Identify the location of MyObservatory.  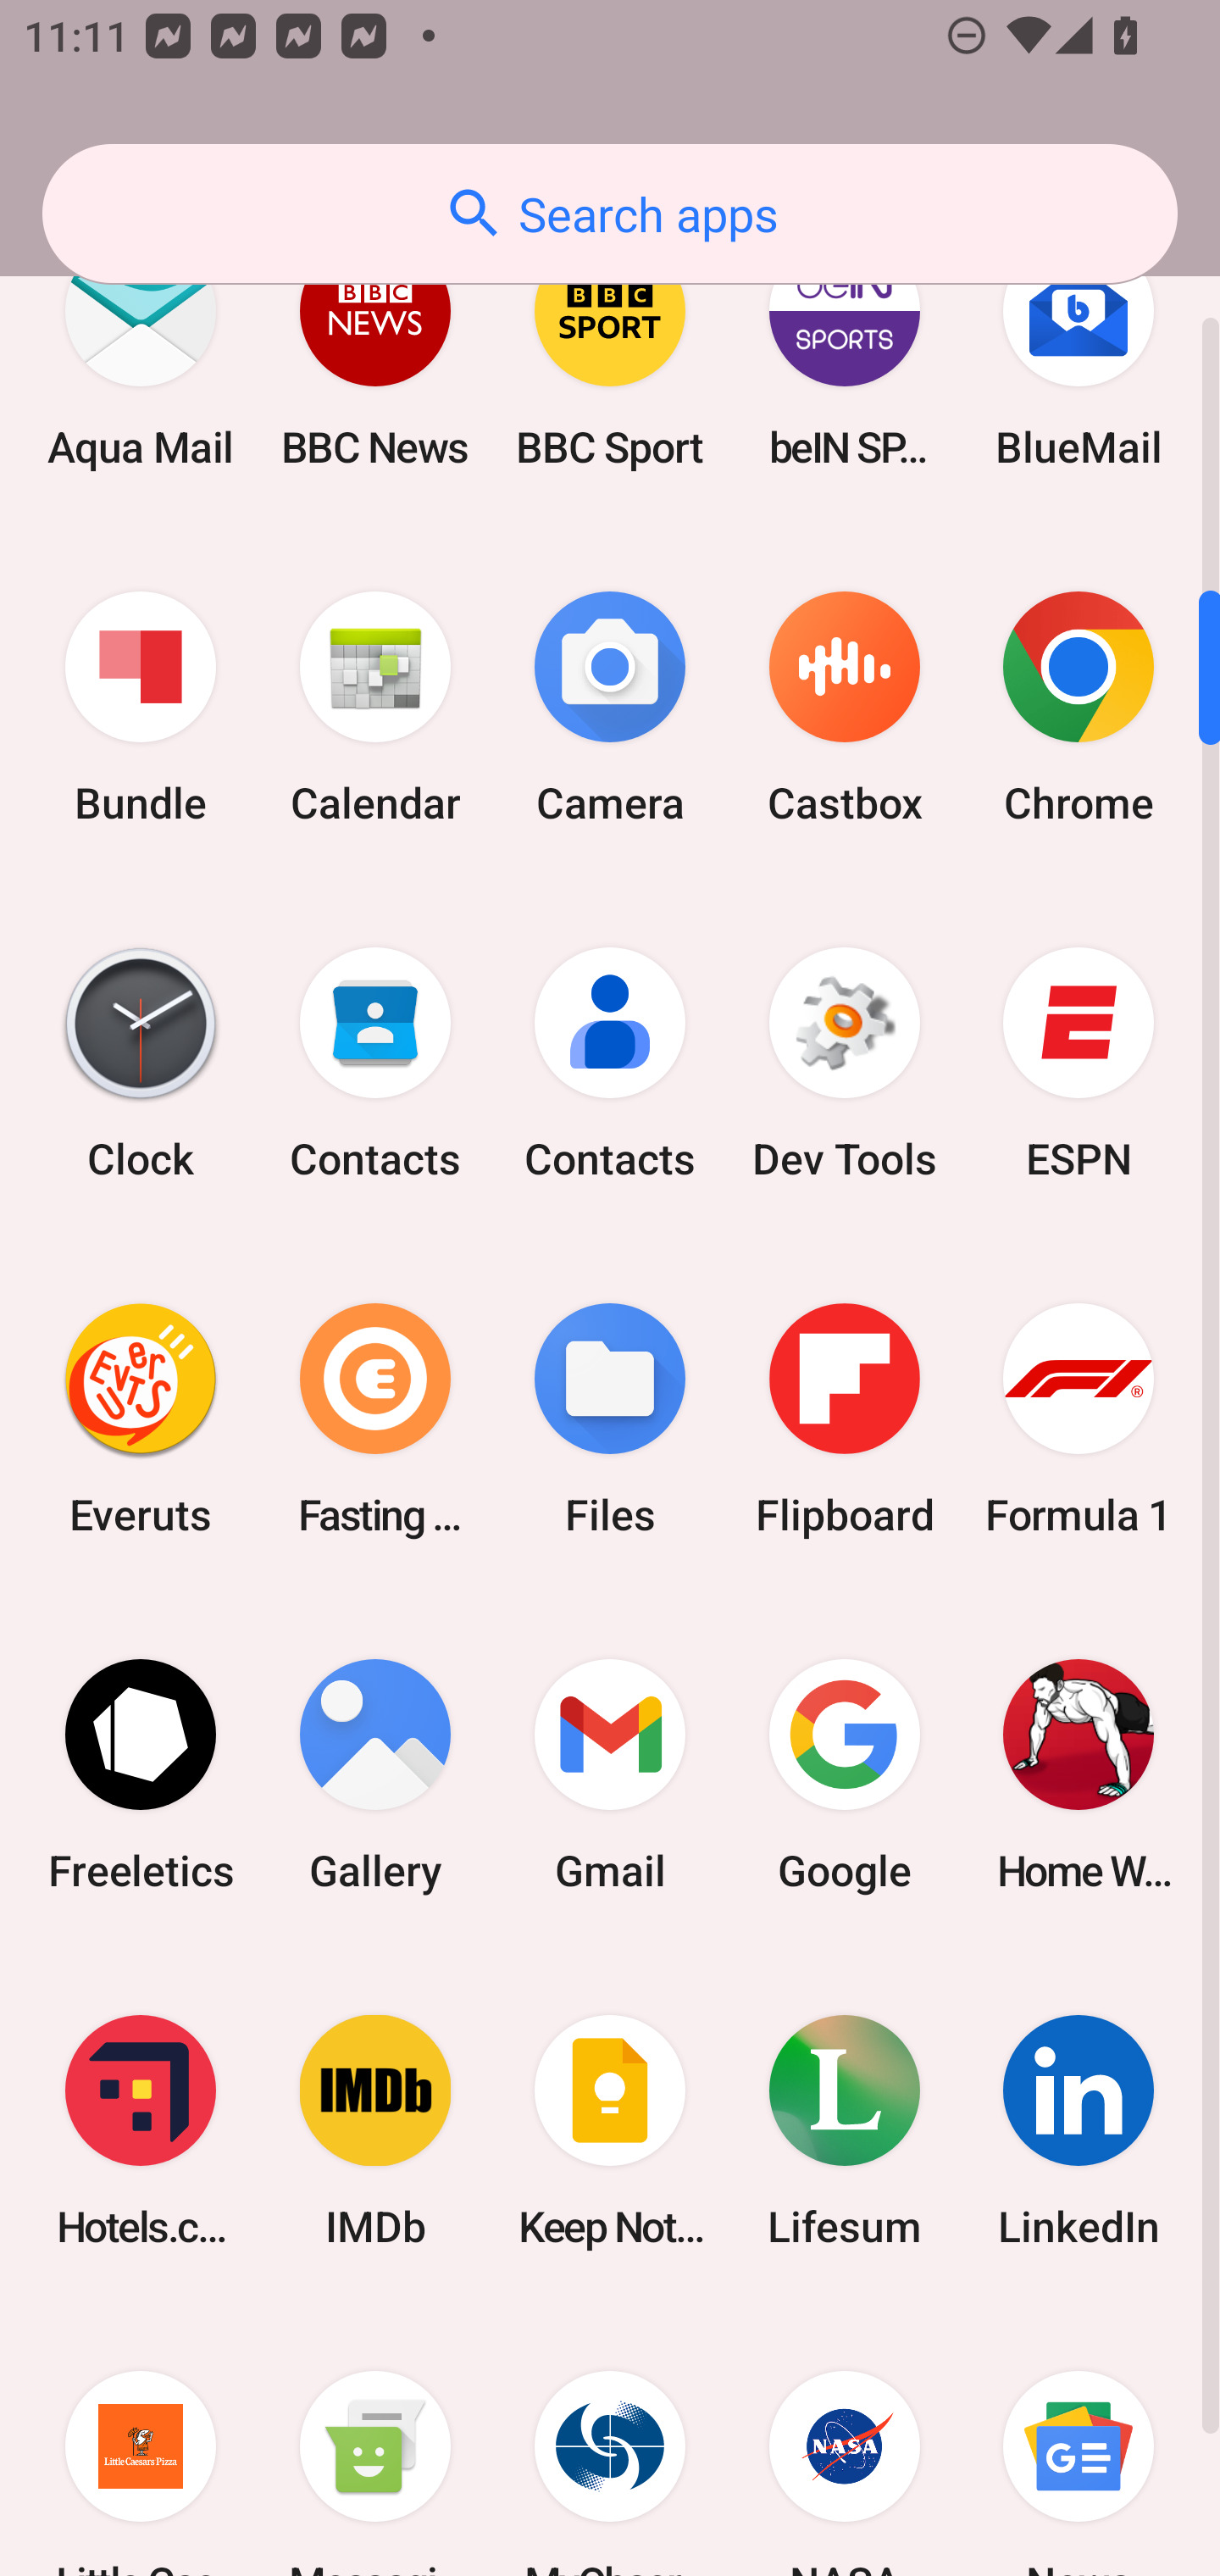
(610, 2442).